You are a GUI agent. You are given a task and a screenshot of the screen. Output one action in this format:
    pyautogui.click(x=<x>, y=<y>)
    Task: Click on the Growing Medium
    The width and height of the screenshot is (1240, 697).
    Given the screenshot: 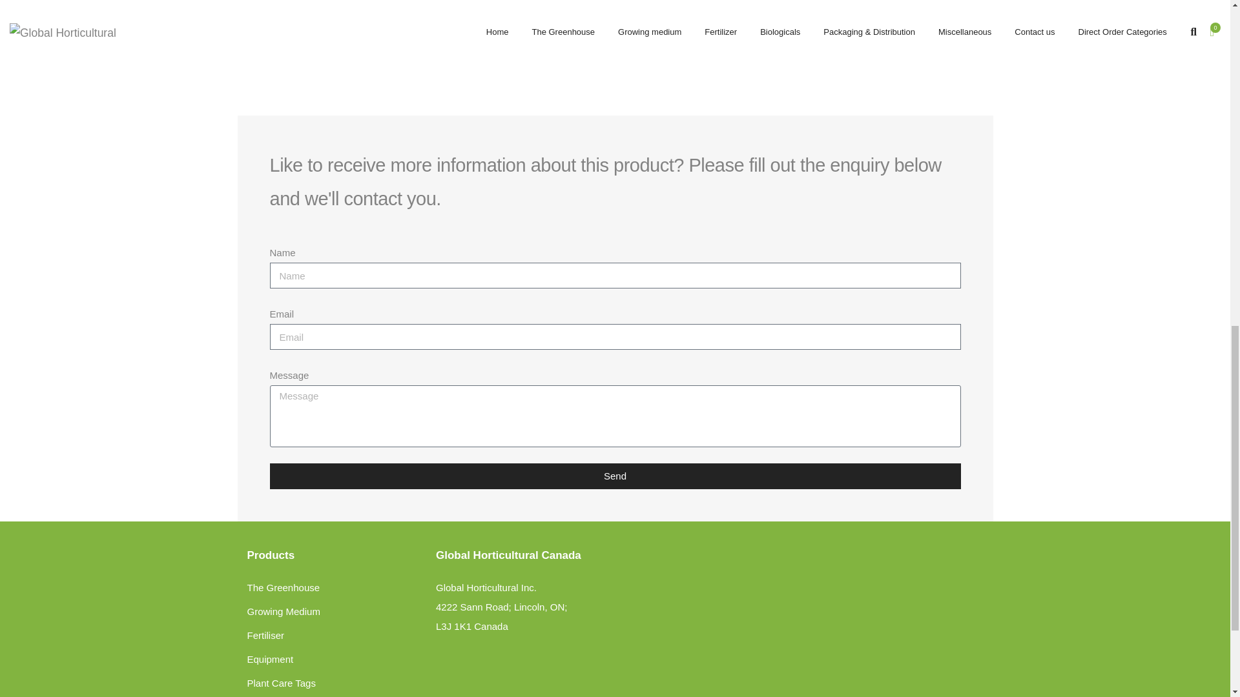 What is the action you would take?
    pyautogui.click(x=283, y=611)
    